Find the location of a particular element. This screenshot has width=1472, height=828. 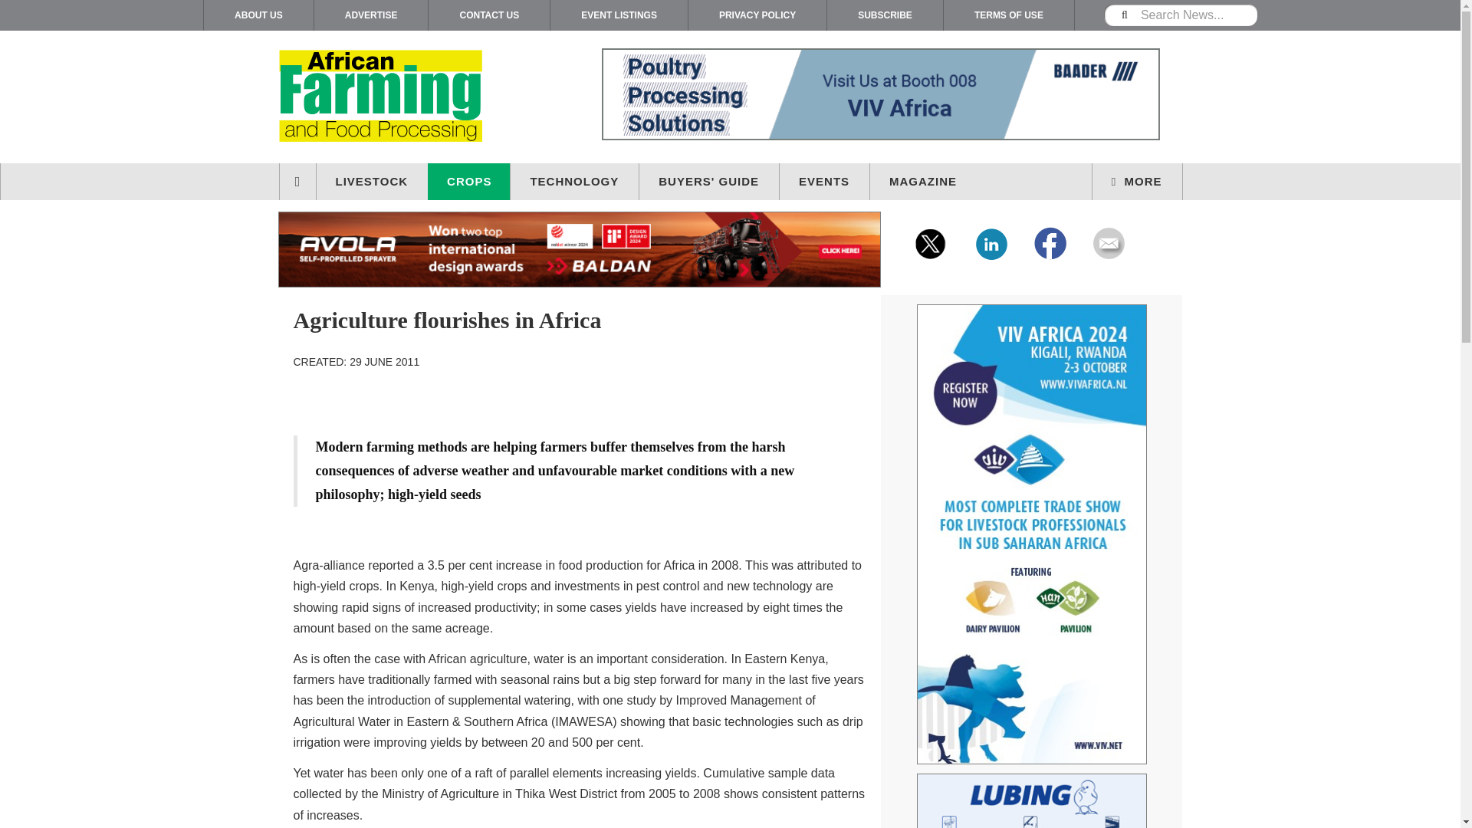

SUBSCRIBE is located at coordinates (885, 15).